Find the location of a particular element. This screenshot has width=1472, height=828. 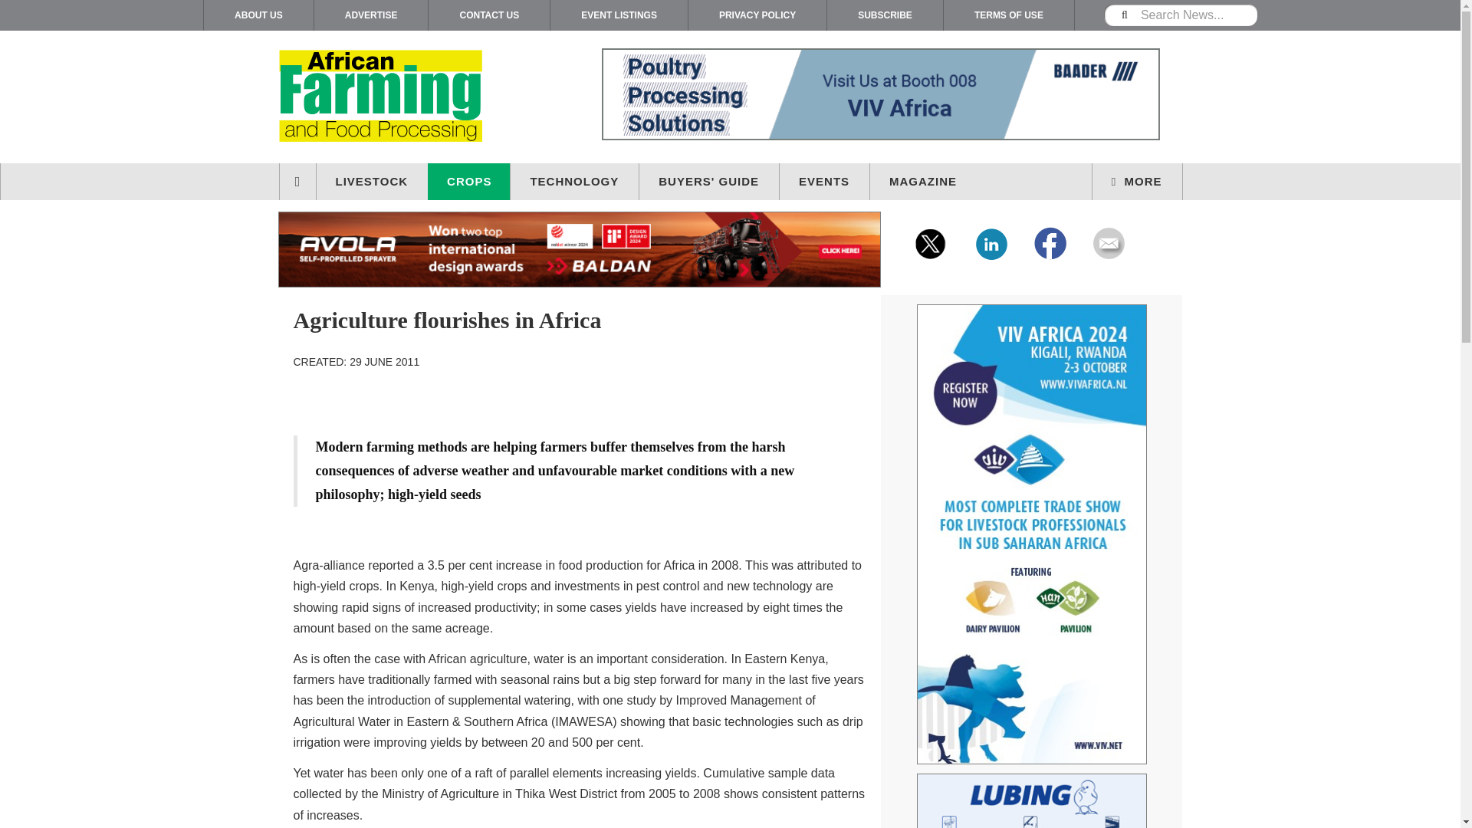

SUBSCRIBE is located at coordinates (885, 15).